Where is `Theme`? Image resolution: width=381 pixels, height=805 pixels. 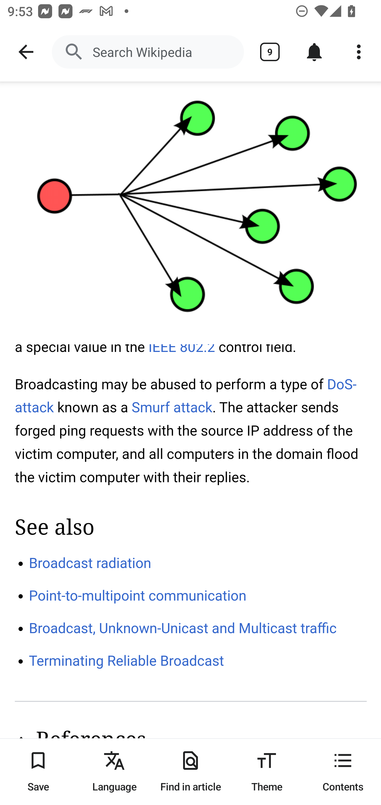
Theme is located at coordinates (267, 772).